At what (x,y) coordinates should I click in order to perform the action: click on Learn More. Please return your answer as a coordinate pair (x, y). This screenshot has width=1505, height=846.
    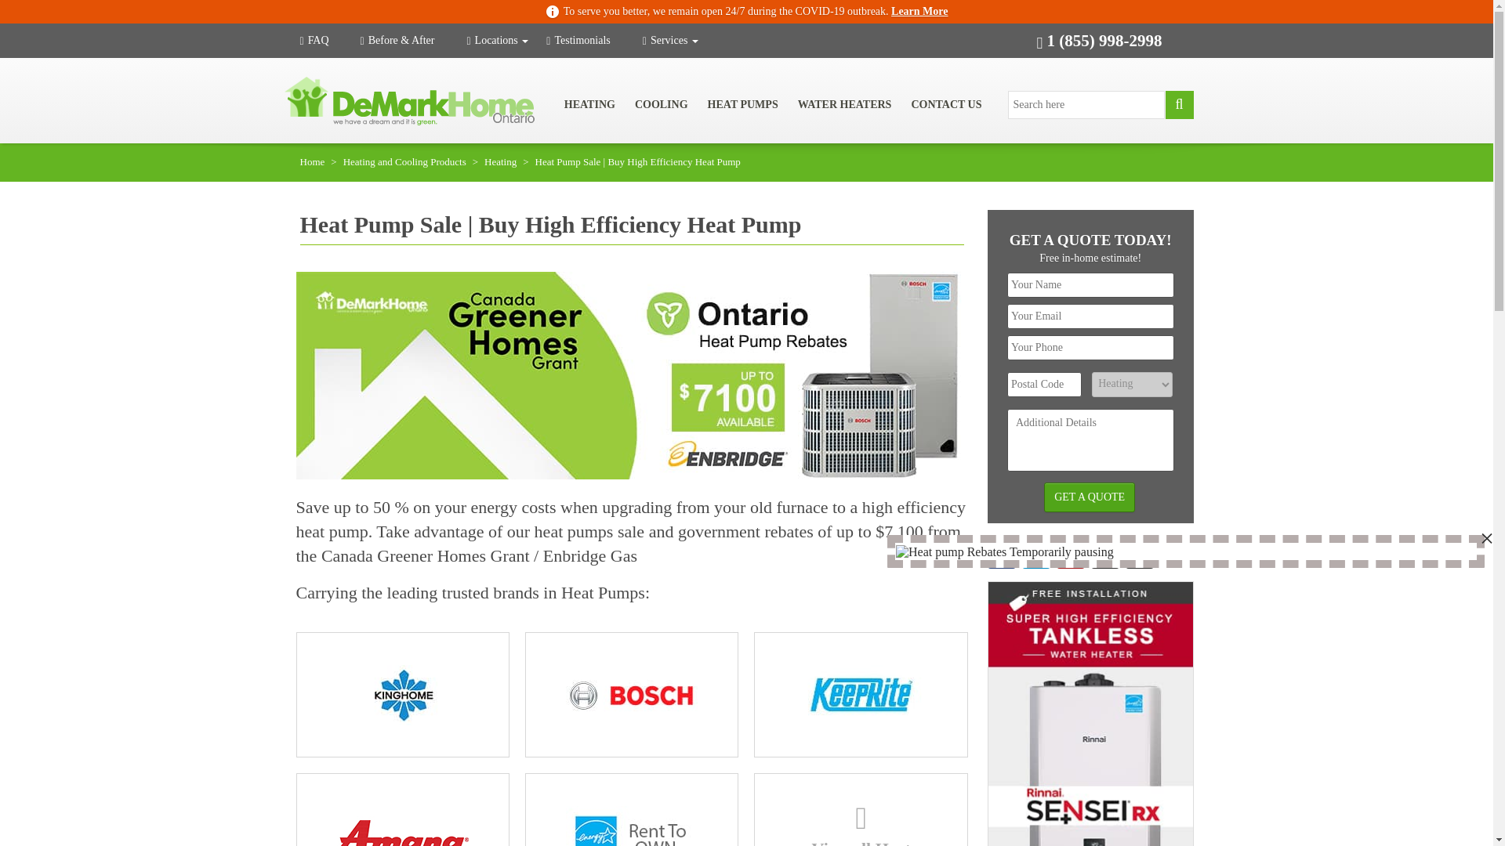
    Looking at the image, I should click on (919, 11).